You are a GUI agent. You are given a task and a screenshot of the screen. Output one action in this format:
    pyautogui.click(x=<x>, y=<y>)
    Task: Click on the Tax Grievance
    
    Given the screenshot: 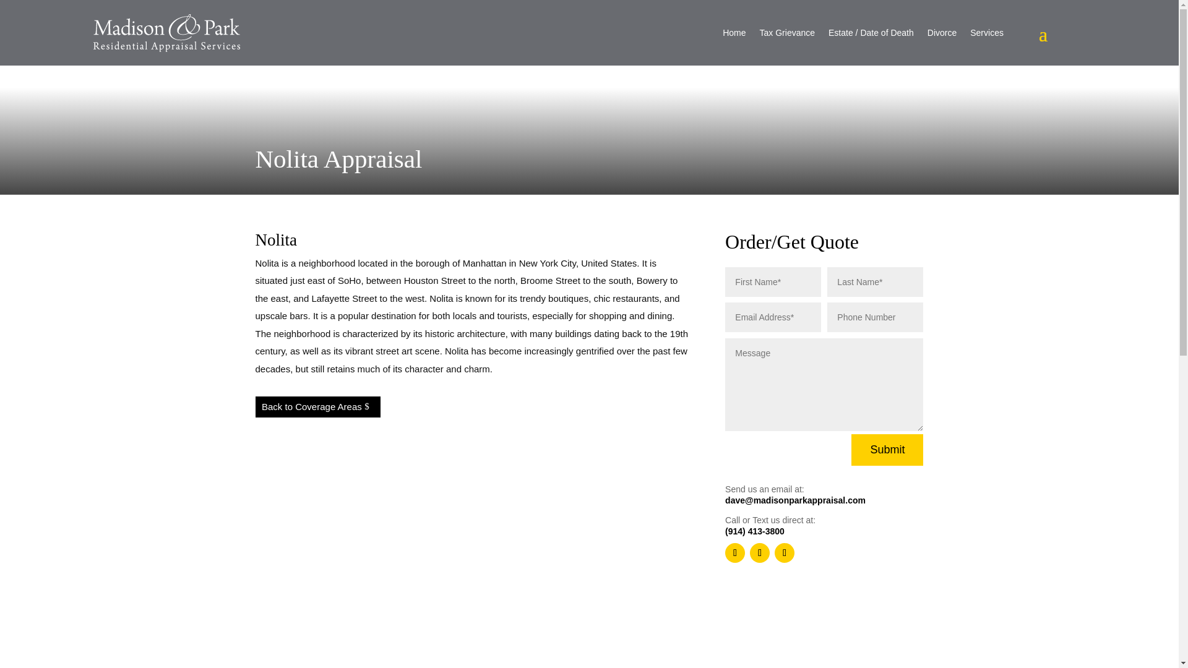 What is the action you would take?
    pyautogui.click(x=787, y=32)
    